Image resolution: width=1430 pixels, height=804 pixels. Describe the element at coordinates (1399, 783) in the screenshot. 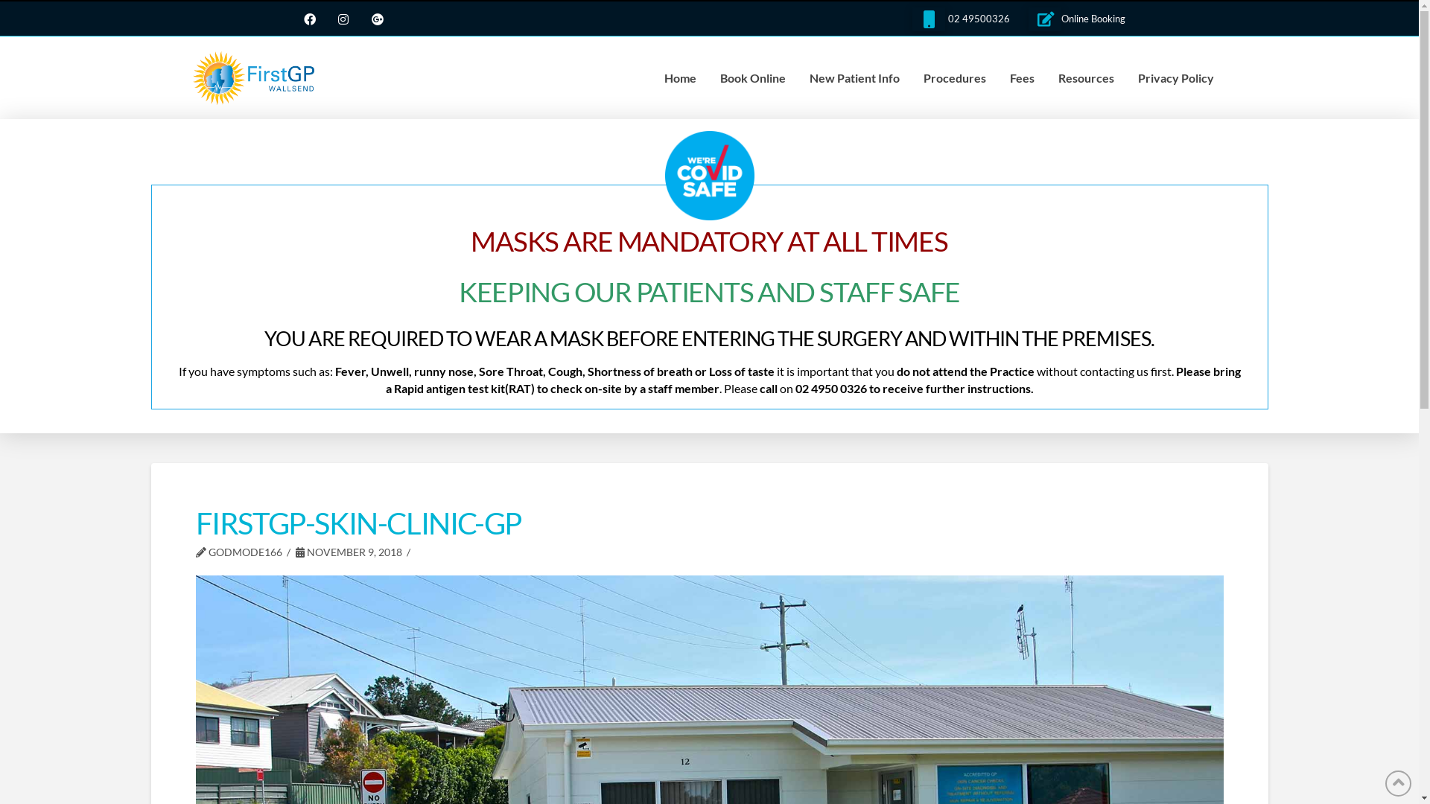

I see `Back to Top` at that location.